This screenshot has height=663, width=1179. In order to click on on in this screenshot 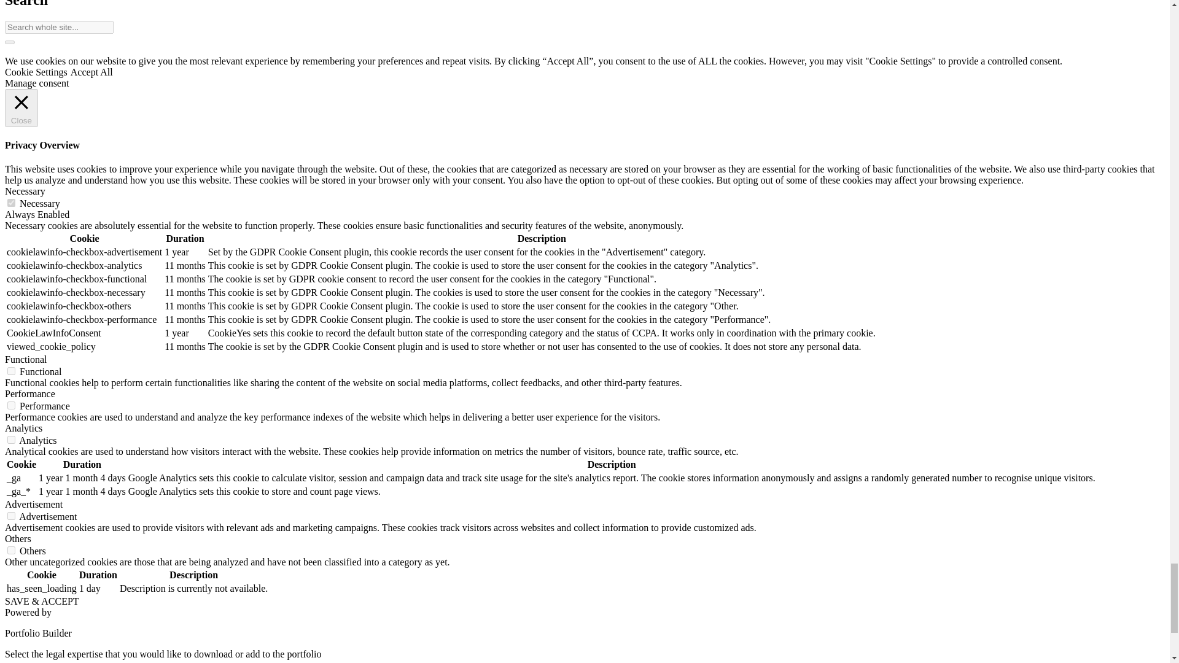, I will do `click(11, 371)`.